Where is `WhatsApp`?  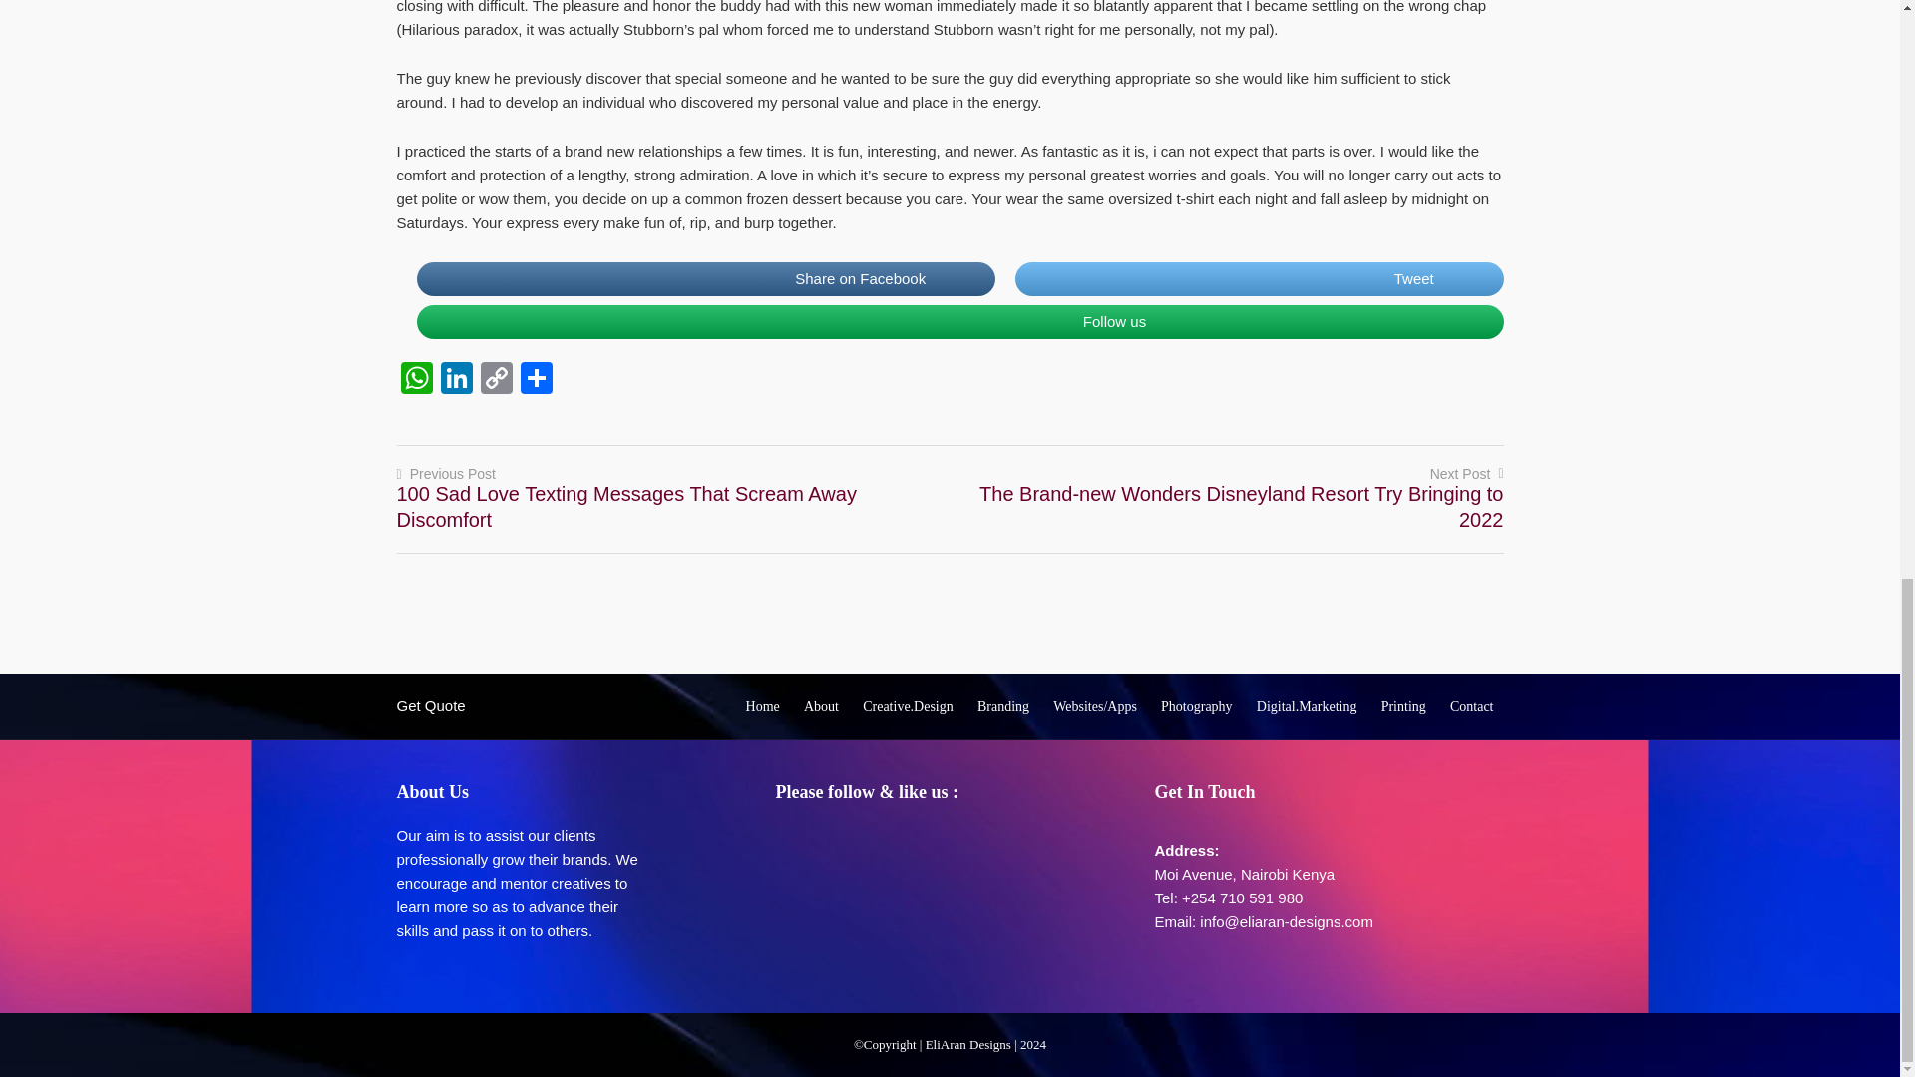 WhatsApp is located at coordinates (416, 379).